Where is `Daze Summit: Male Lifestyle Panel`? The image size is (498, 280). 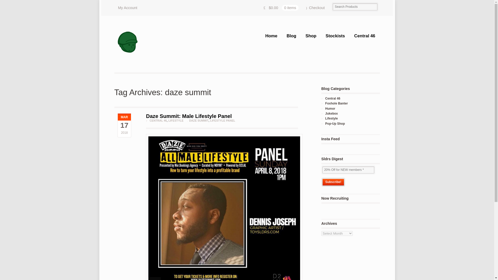
Daze Summit: Male Lifestyle Panel is located at coordinates (189, 116).